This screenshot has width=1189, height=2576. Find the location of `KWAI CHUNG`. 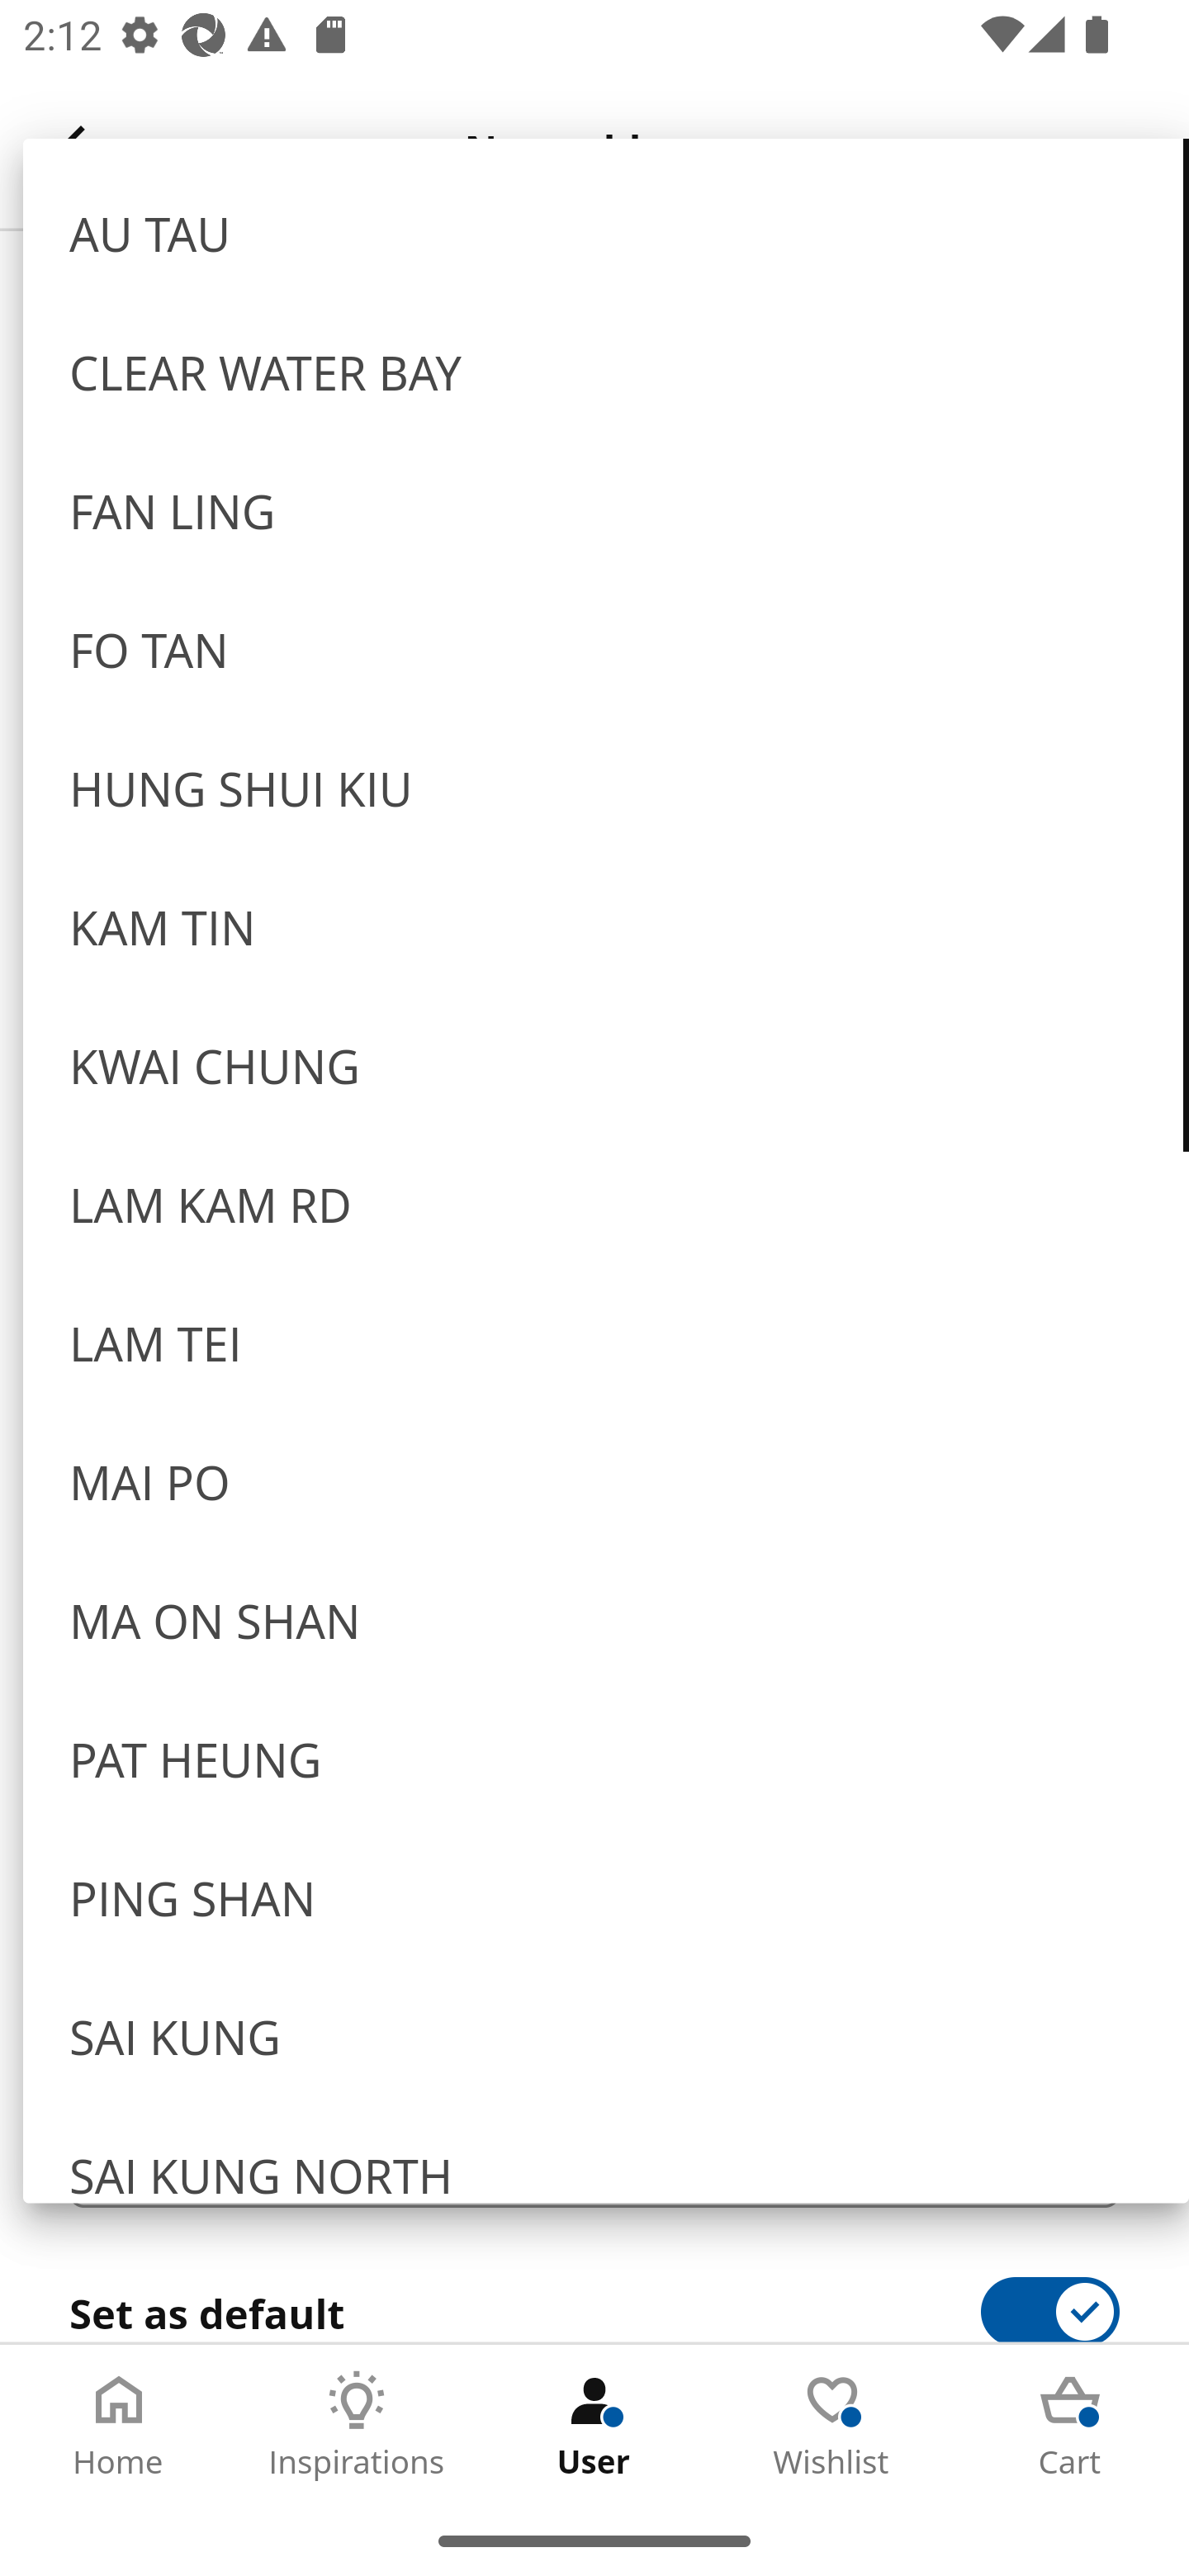

KWAI CHUNG is located at coordinates (606, 1063).